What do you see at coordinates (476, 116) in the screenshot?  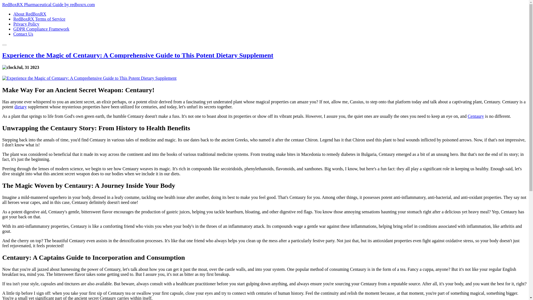 I see `Centaury` at bounding box center [476, 116].